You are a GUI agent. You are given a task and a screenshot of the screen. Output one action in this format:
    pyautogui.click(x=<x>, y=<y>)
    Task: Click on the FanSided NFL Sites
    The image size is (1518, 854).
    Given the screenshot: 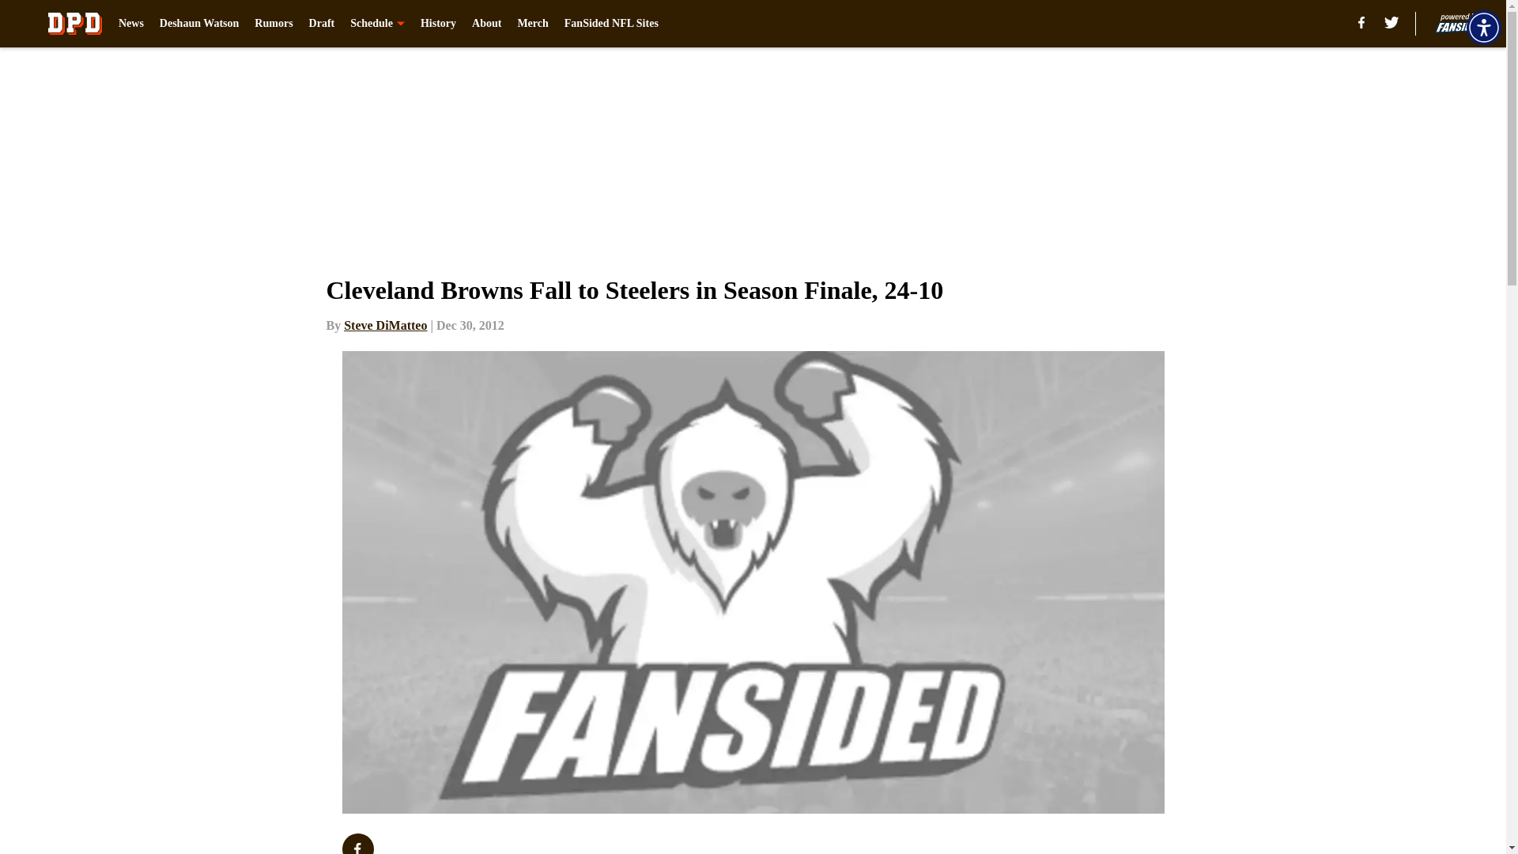 What is the action you would take?
    pyautogui.click(x=612, y=24)
    